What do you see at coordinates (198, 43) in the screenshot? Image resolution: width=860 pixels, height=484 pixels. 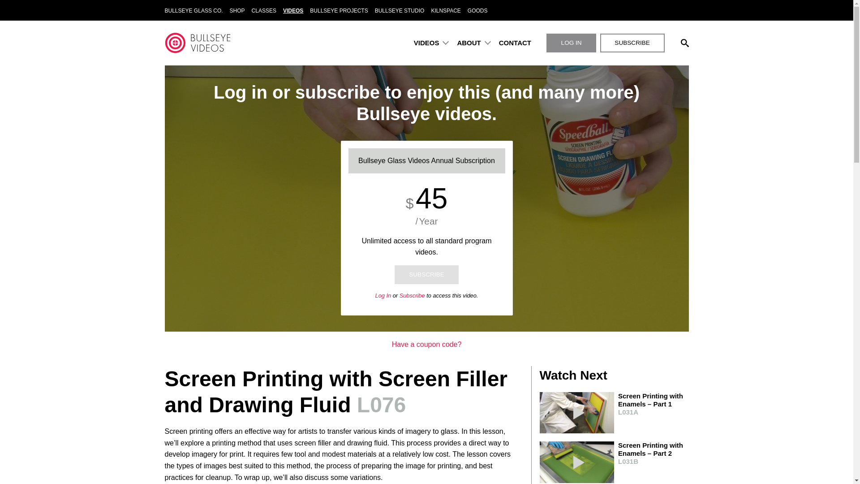 I see `Home page` at bounding box center [198, 43].